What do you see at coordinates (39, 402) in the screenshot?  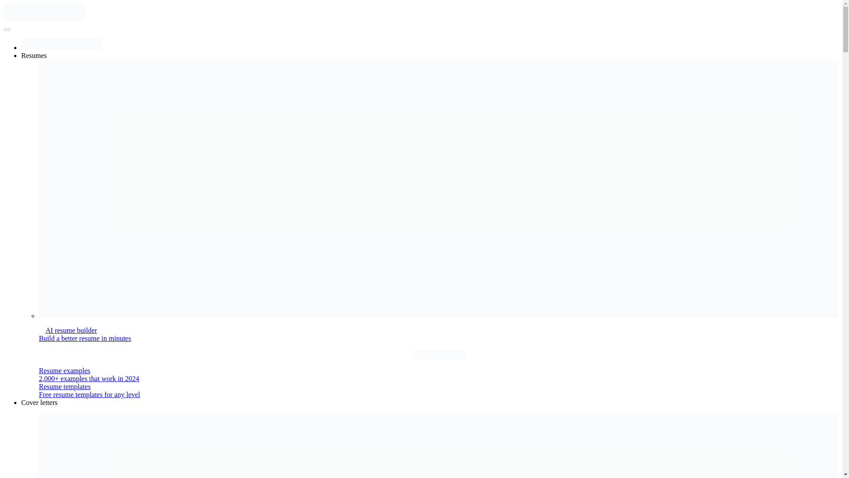 I see `Cover letters` at bounding box center [39, 402].